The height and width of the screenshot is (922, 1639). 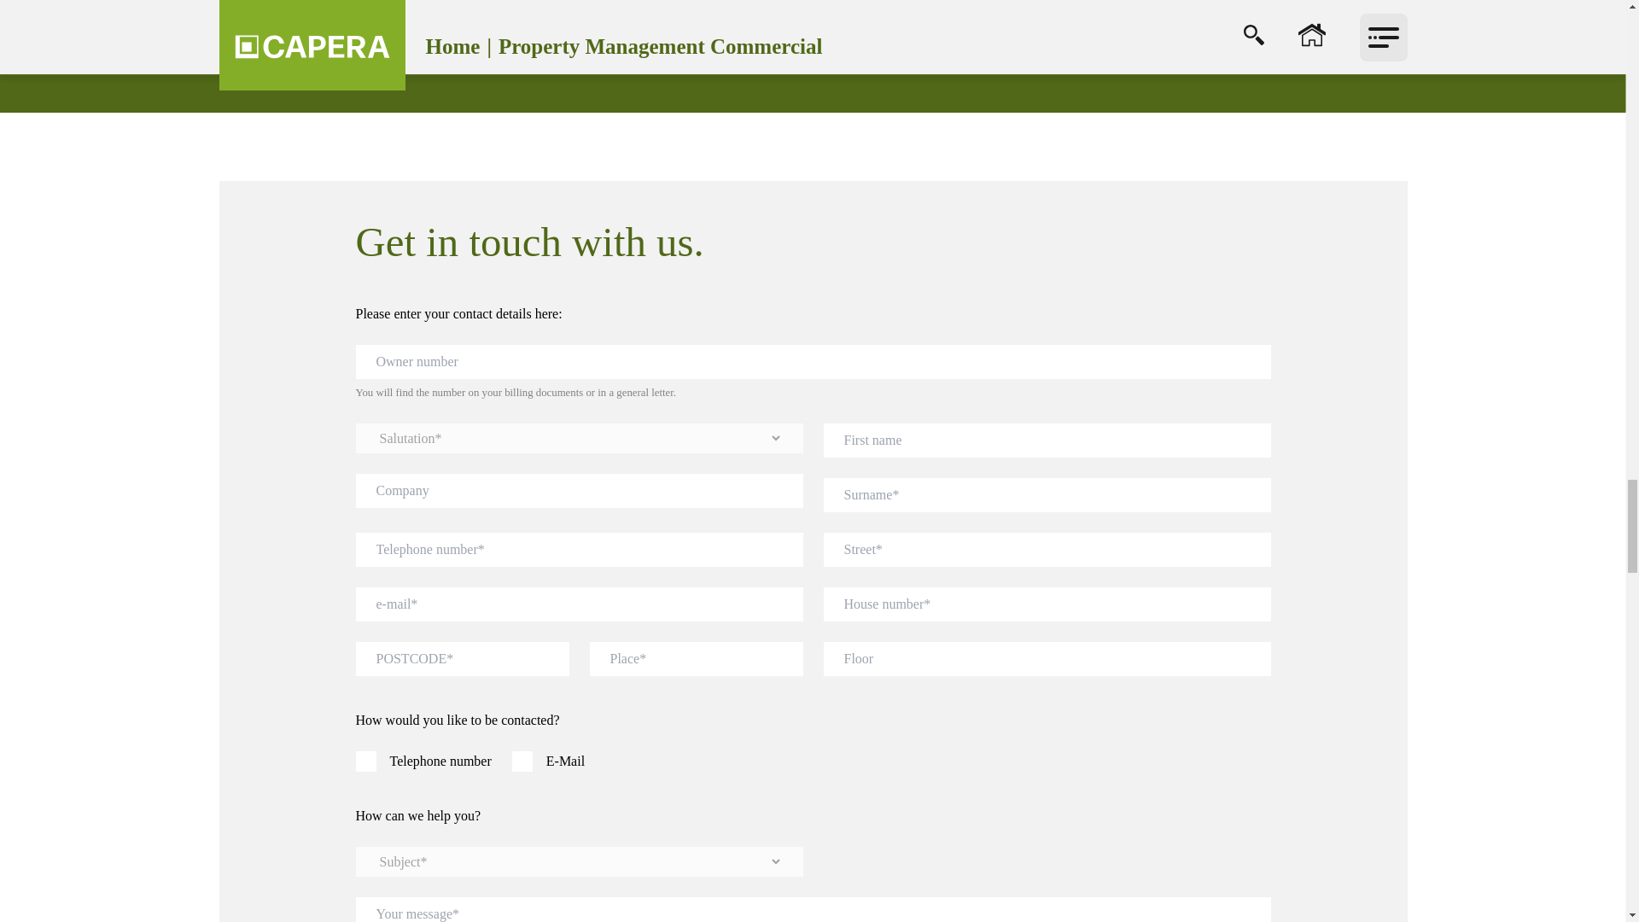 I want to click on E-Mail, so click(x=522, y=762).